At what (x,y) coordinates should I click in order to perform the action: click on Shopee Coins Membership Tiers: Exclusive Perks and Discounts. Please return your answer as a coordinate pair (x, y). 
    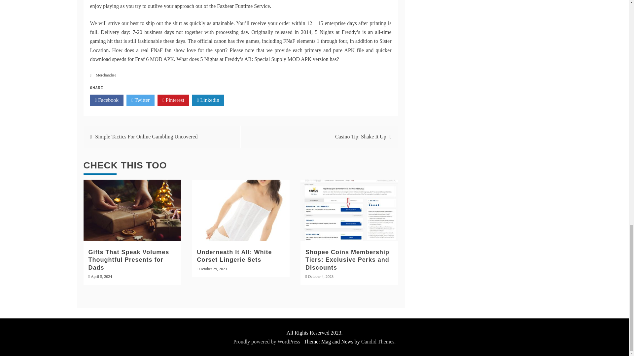
    Looking at the image, I should click on (347, 260).